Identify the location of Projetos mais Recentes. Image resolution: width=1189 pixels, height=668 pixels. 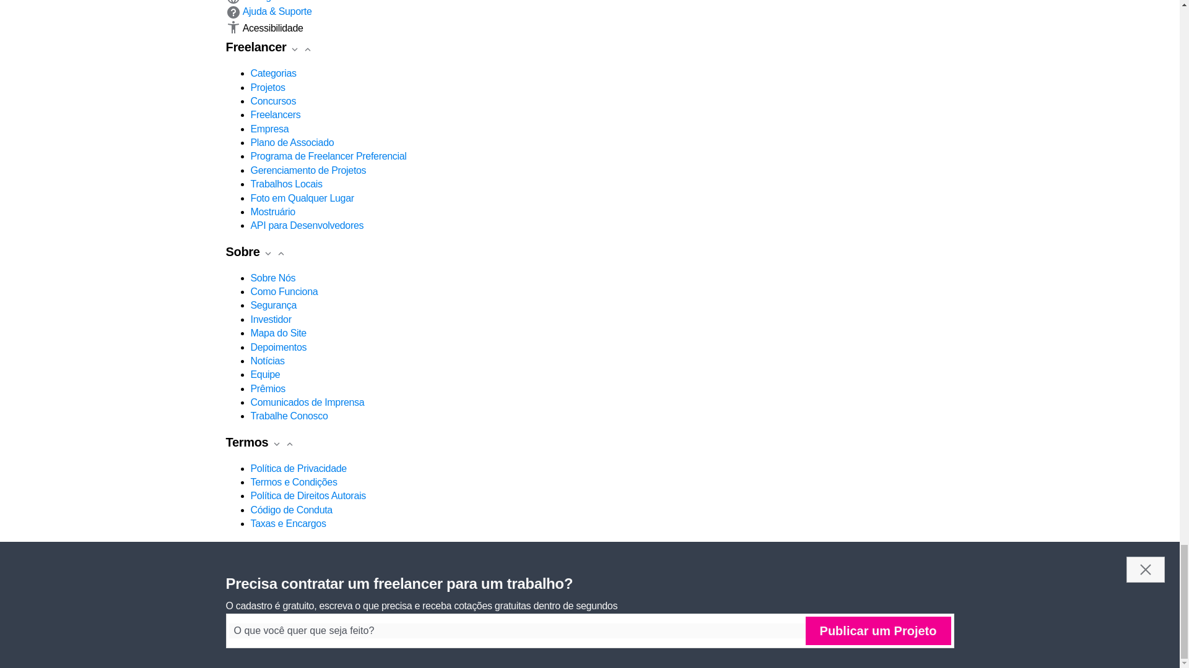
(302, 589).